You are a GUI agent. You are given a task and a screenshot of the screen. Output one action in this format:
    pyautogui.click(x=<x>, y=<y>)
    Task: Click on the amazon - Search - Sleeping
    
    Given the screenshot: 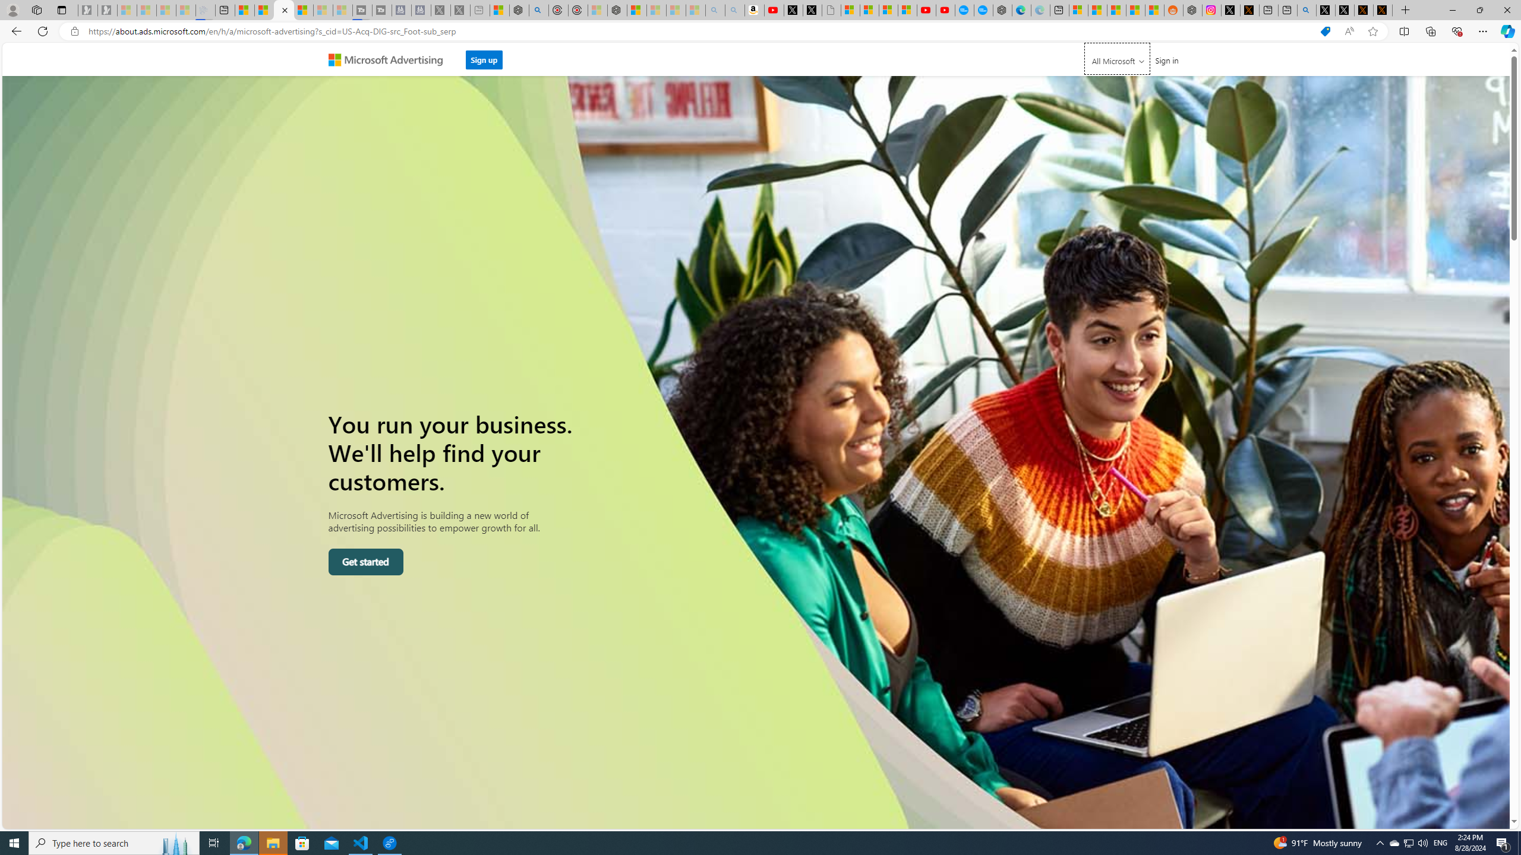 What is the action you would take?
    pyautogui.click(x=715, y=10)
    